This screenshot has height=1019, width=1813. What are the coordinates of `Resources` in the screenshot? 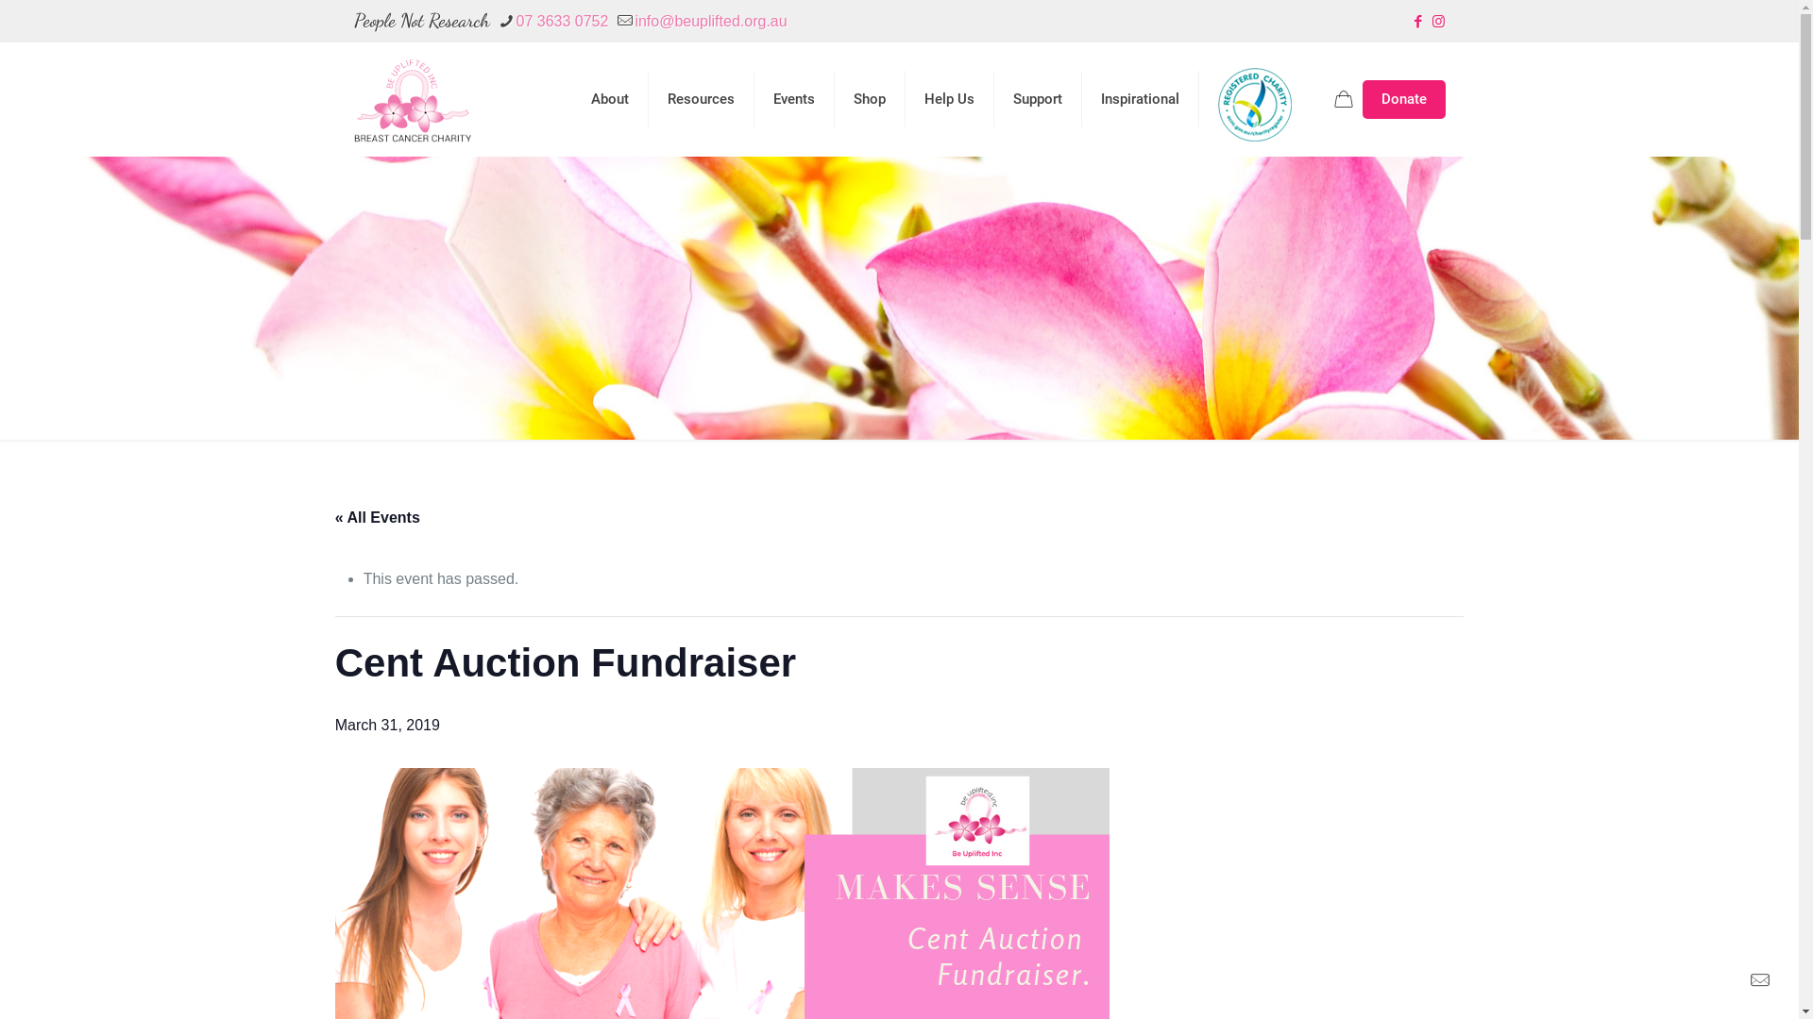 It's located at (701, 99).